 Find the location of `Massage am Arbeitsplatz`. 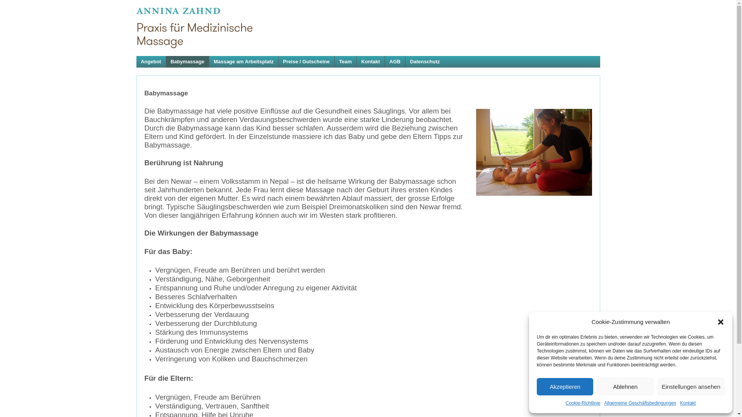

Massage am Arbeitsplatz is located at coordinates (243, 62).